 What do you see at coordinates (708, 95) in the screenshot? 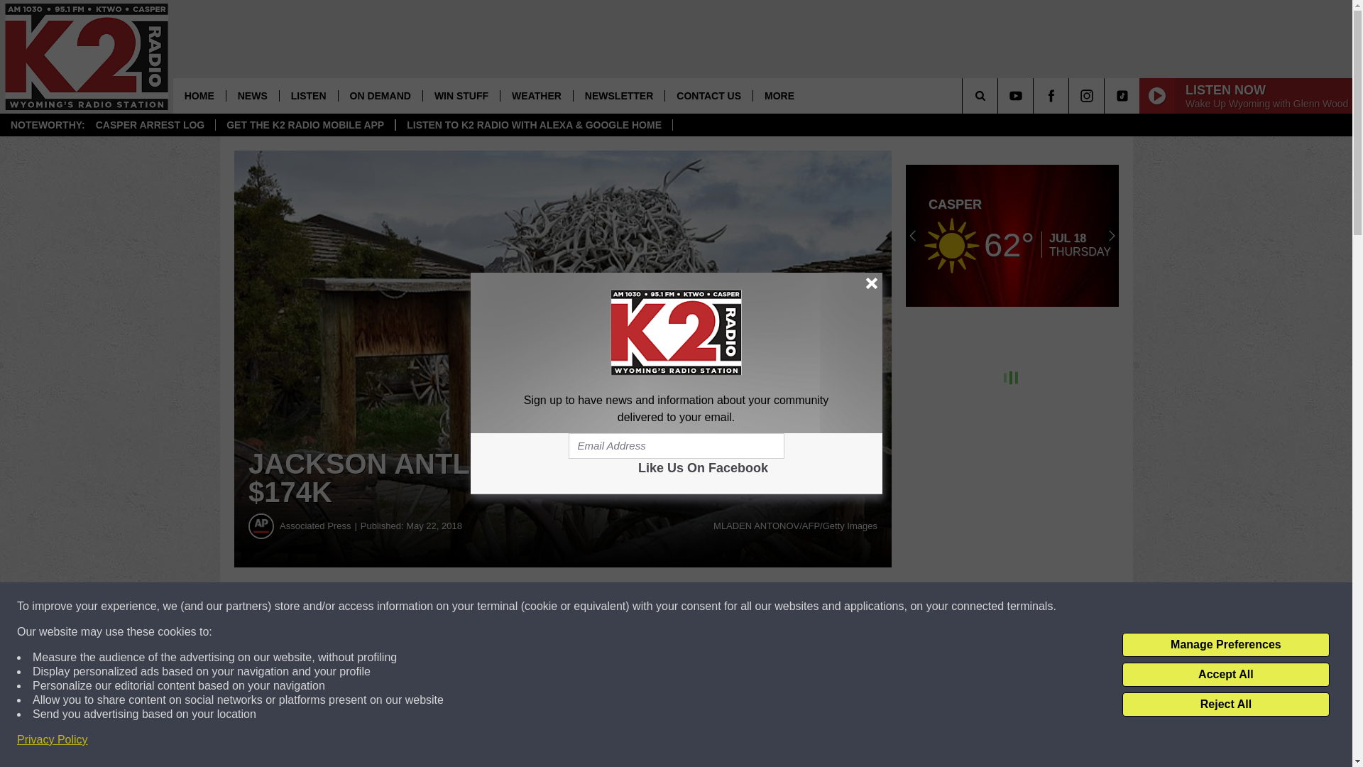
I see `CONTACT US` at bounding box center [708, 95].